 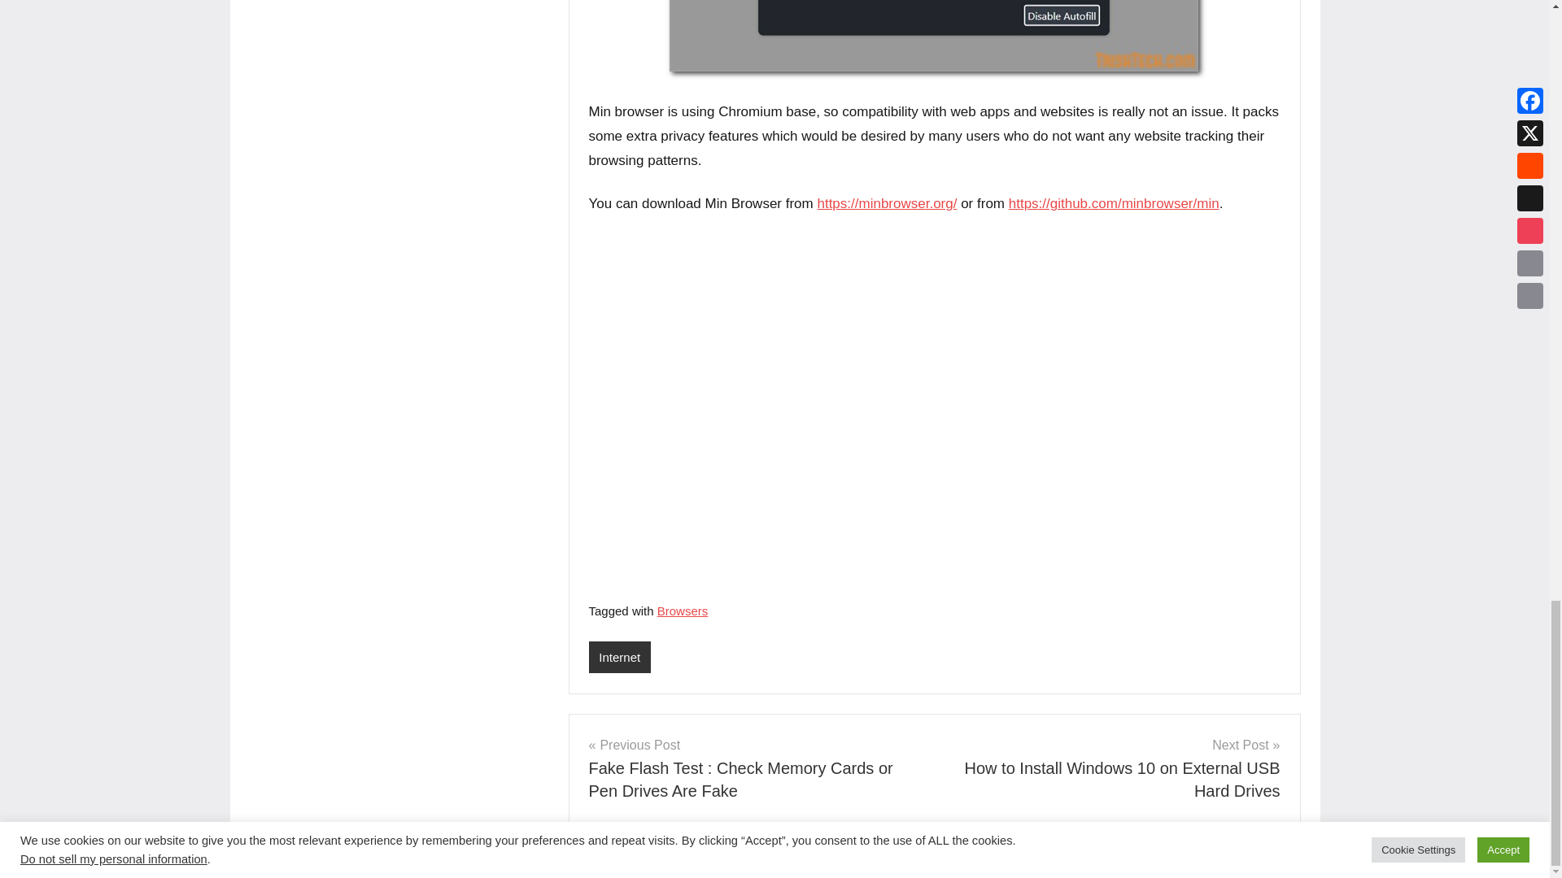 I want to click on TrishTech.com, so click(x=415, y=858).